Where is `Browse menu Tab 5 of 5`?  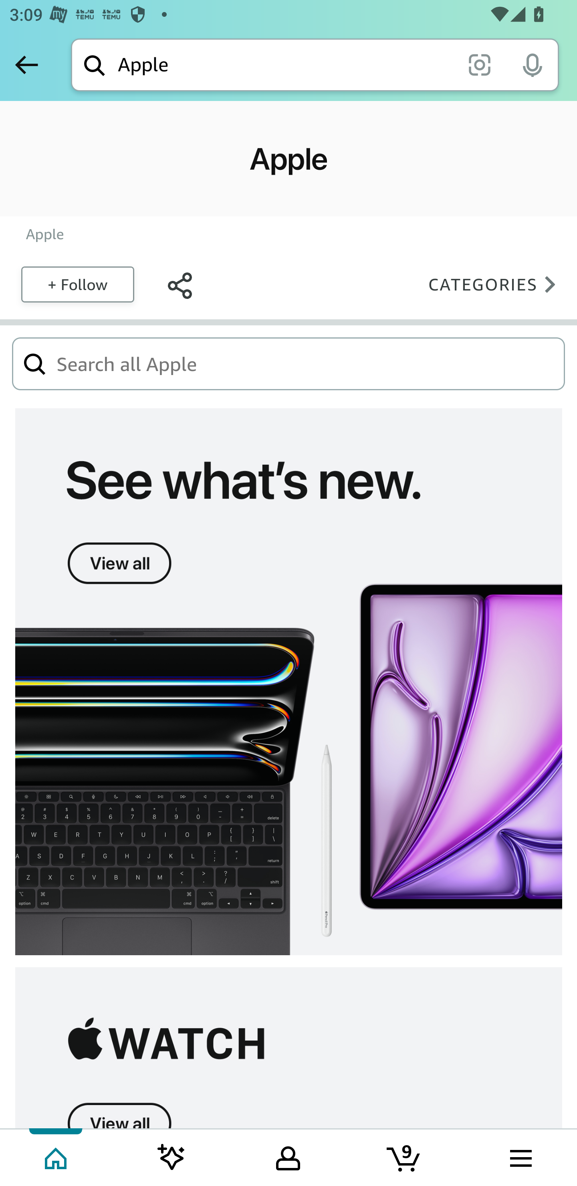 Browse menu Tab 5 of 5 is located at coordinates (520, 1157).